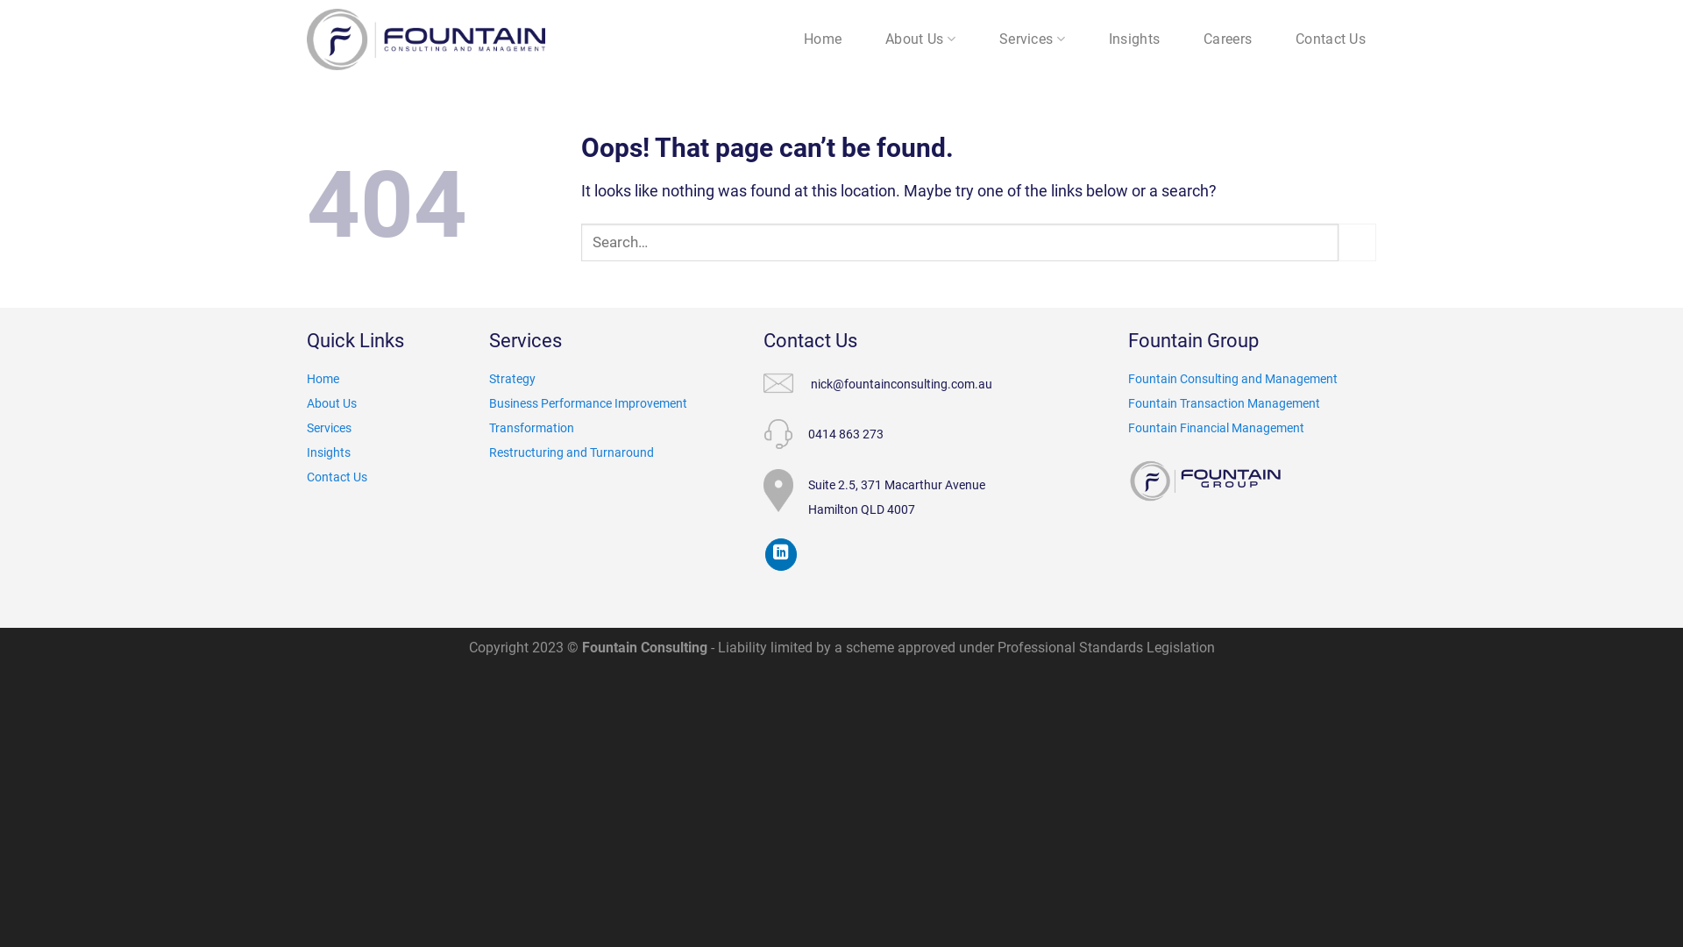 The height and width of the screenshot is (947, 1683). What do you see at coordinates (572, 452) in the screenshot?
I see `Restructuring and Turnaround` at bounding box center [572, 452].